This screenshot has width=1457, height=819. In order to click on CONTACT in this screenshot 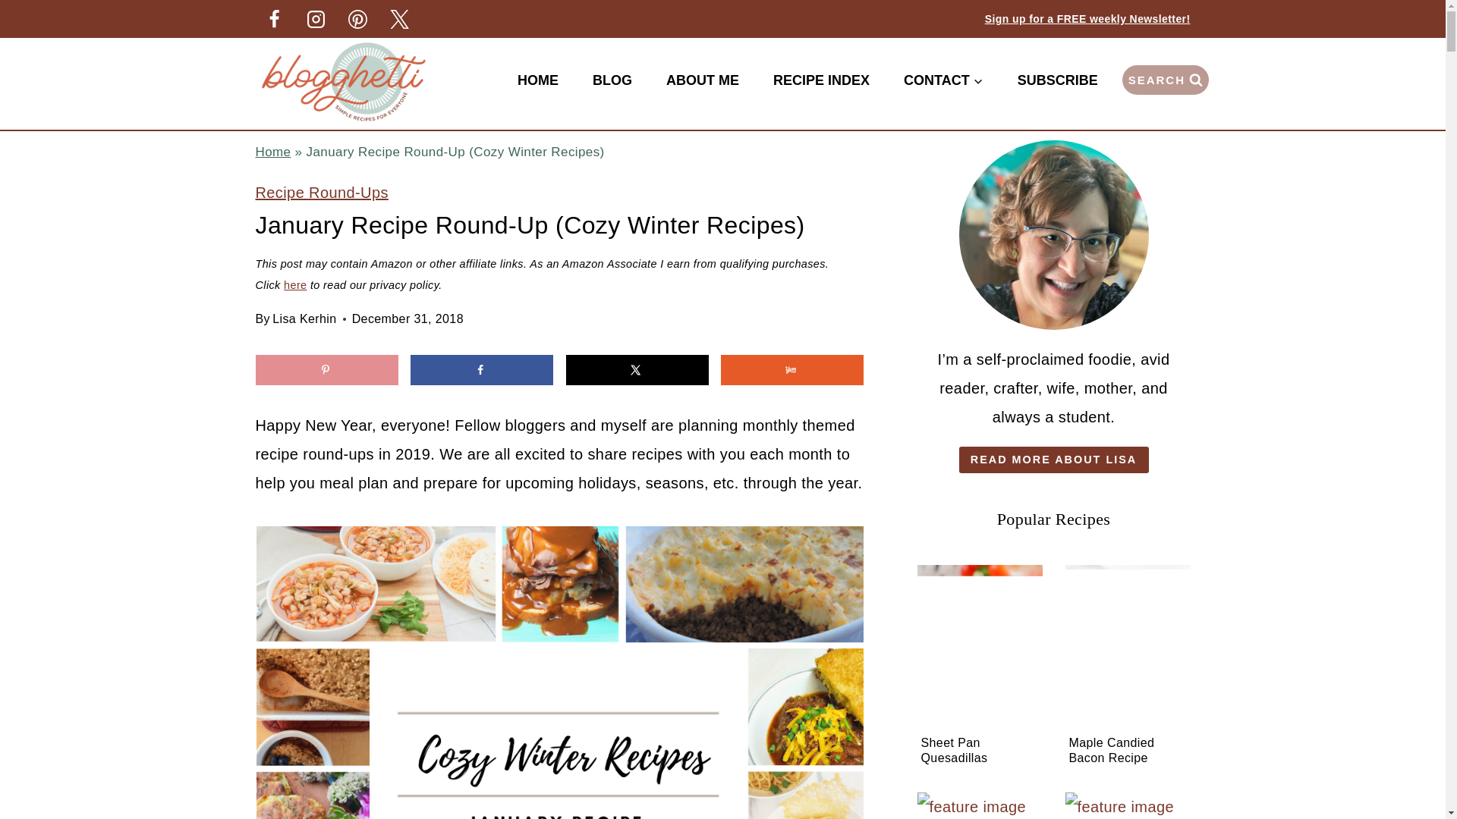, I will do `click(942, 80)`.